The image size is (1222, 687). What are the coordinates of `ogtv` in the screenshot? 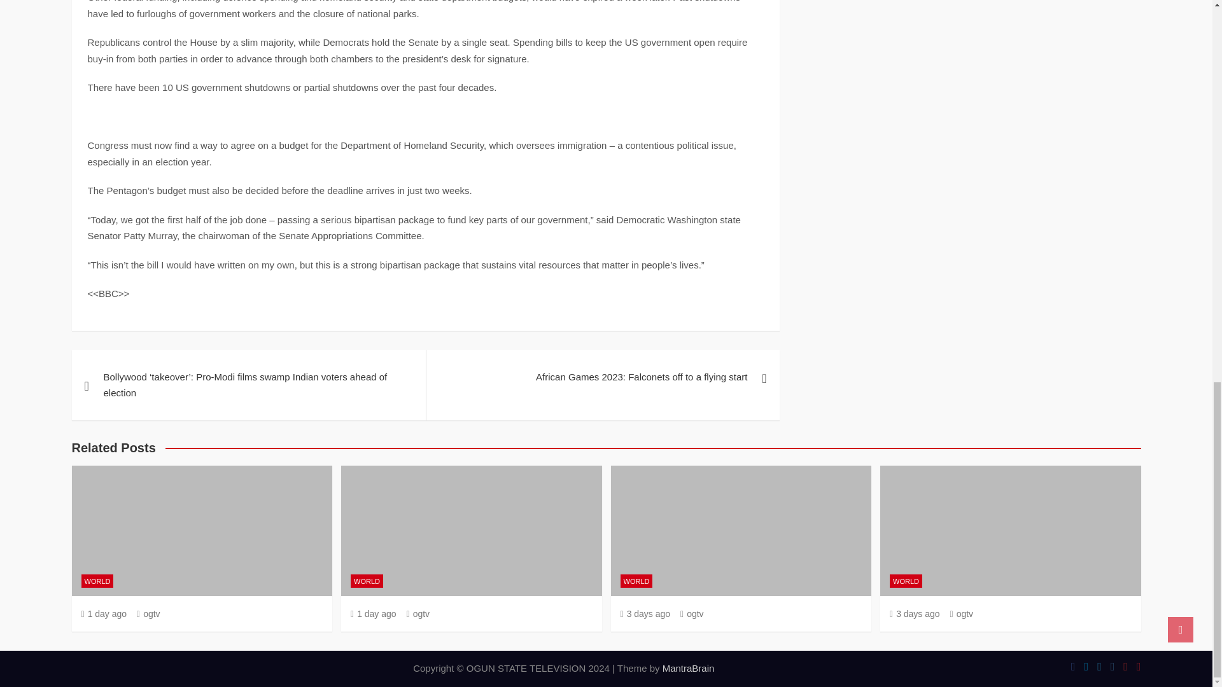 It's located at (148, 613).